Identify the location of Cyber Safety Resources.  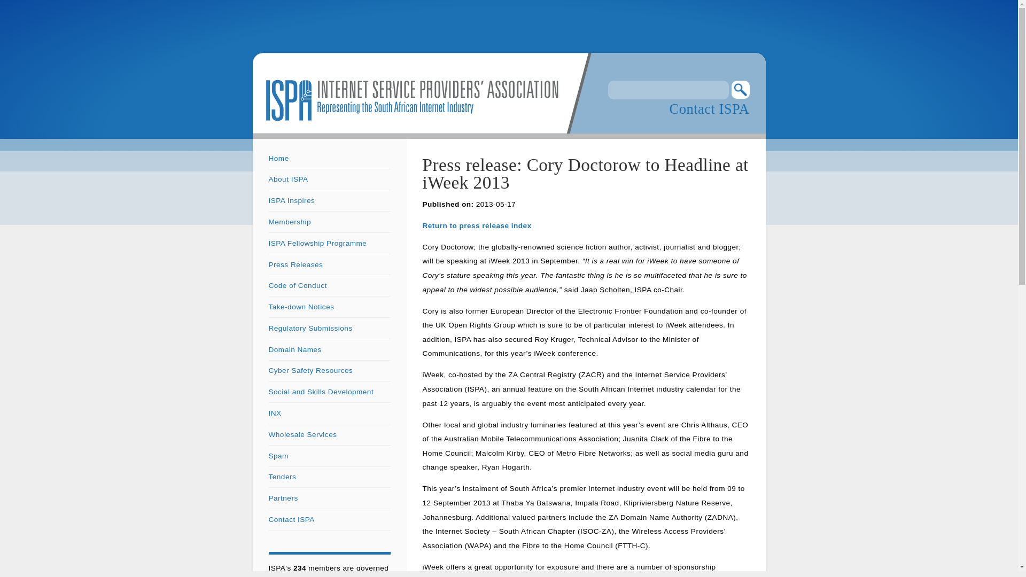
(310, 370).